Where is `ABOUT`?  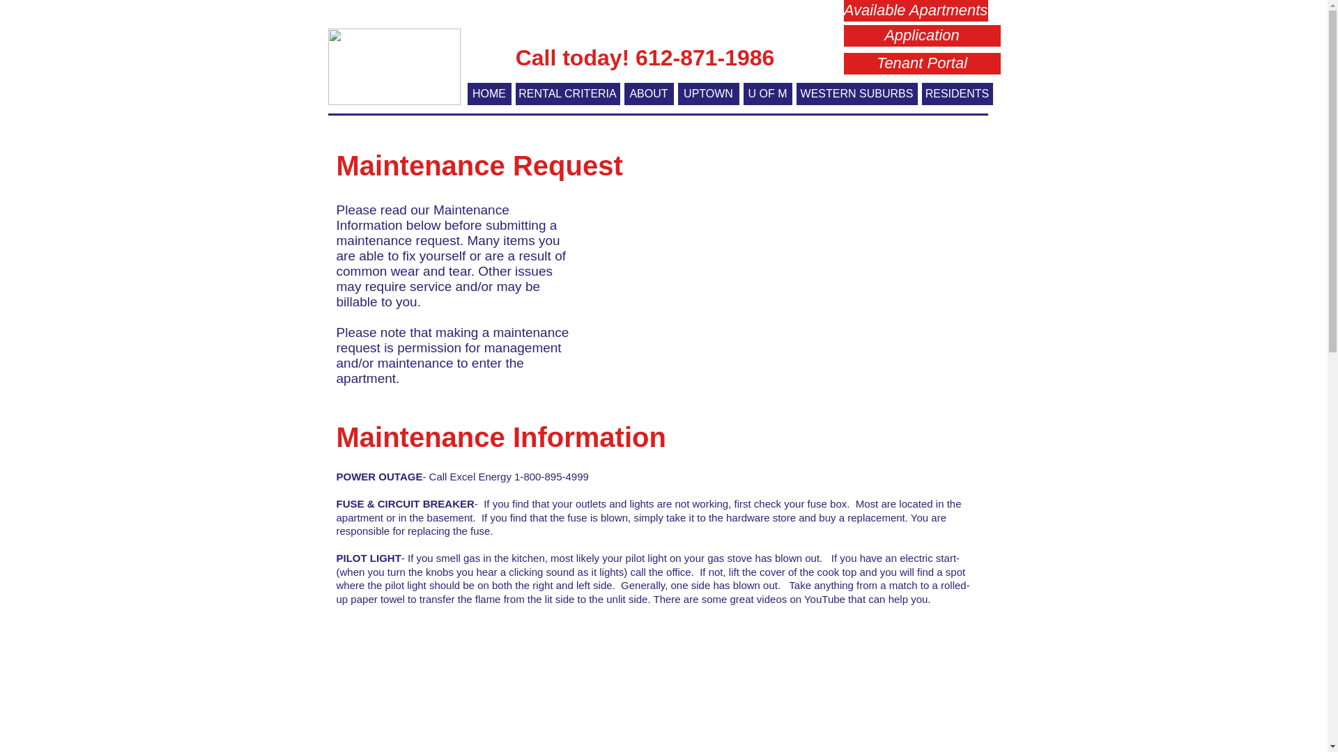
ABOUT is located at coordinates (649, 93).